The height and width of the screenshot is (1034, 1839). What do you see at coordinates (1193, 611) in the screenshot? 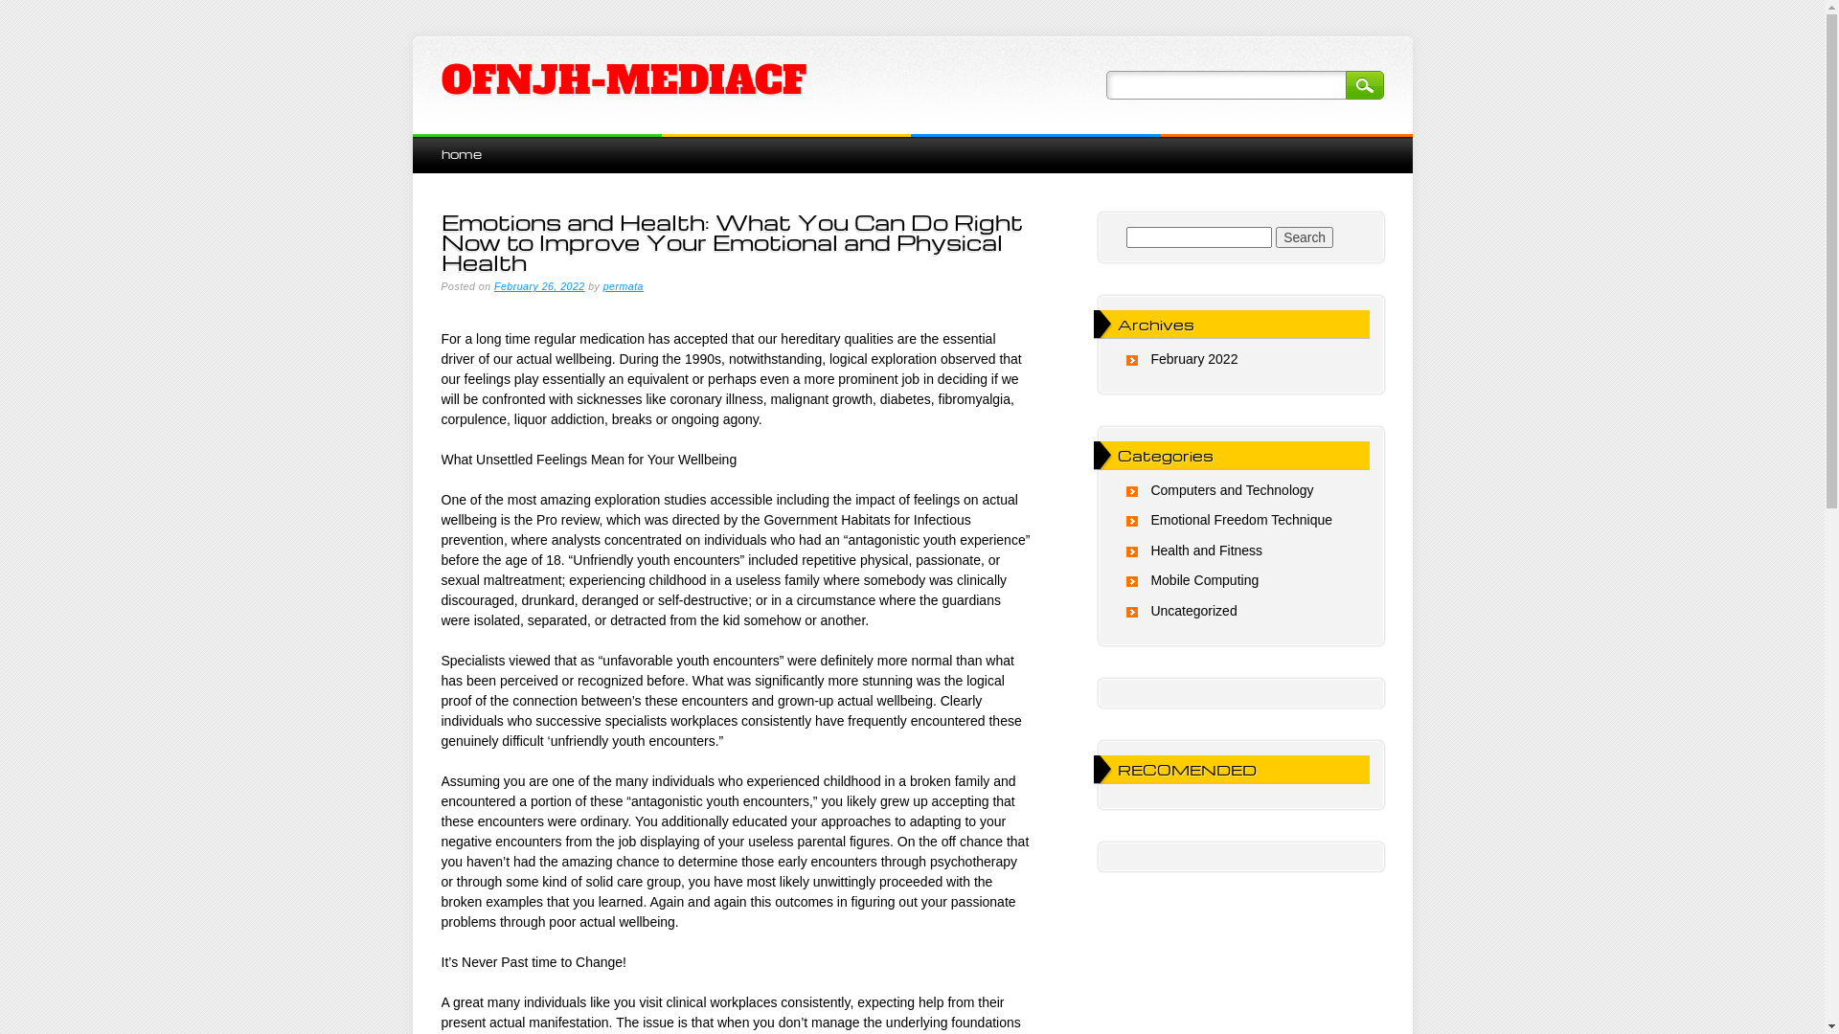
I see `Uncategorized` at bounding box center [1193, 611].